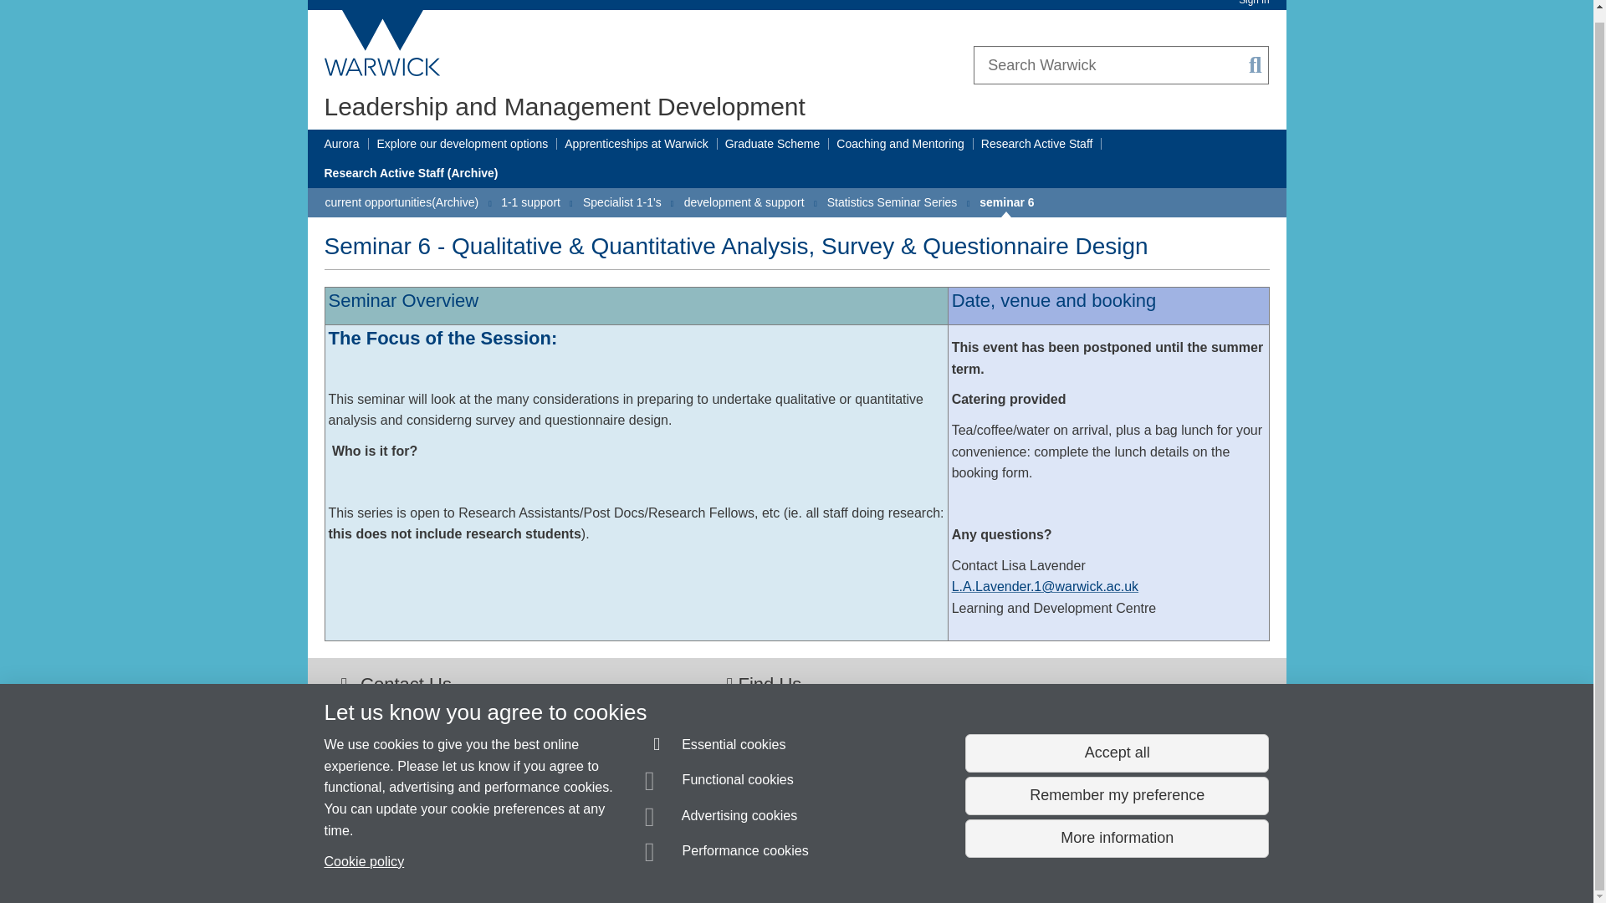 The width and height of the screenshot is (1606, 903). I want to click on Specialist 1-1's, so click(622, 202).